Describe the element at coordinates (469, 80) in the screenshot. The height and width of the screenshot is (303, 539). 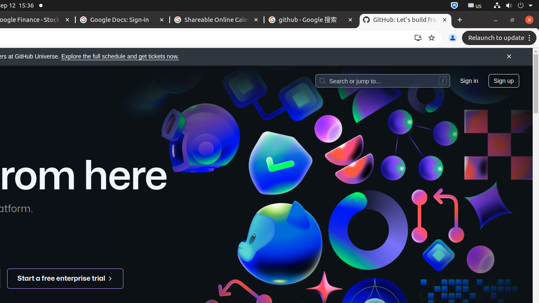
I see `Sign in` at that location.